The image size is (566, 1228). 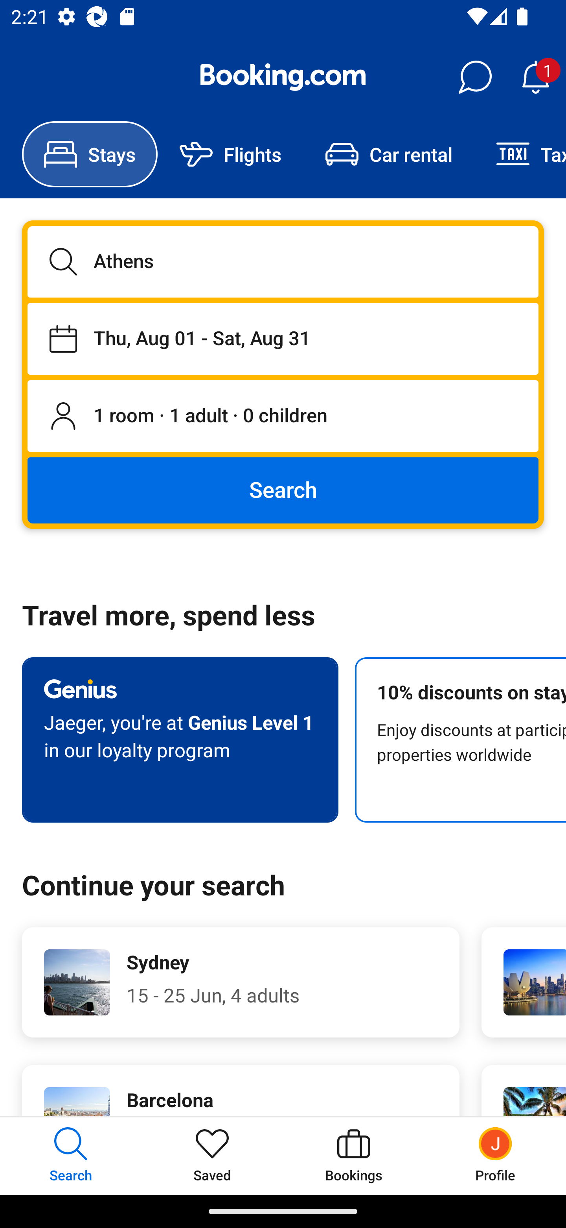 What do you see at coordinates (283, 416) in the screenshot?
I see `1 room, 1 adult, 0 children` at bounding box center [283, 416].